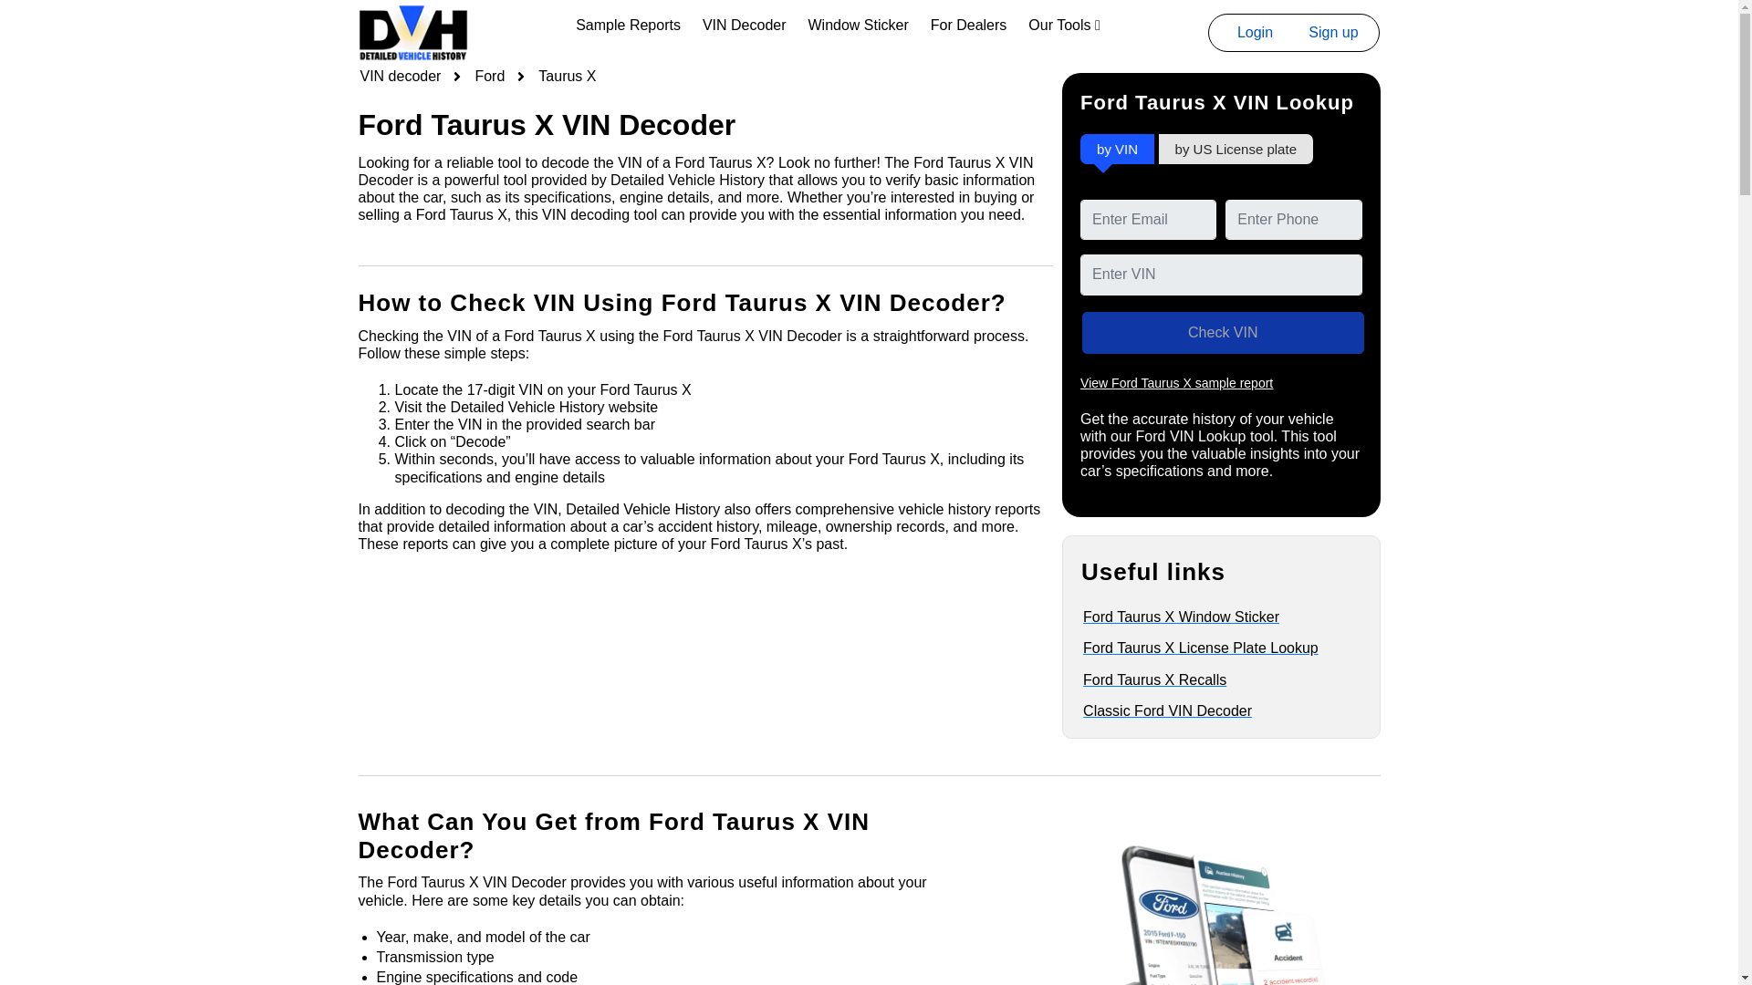 Image resolution: width=1752 pixels, height=985 pixels. I want to click on VIN decoder, so click(389, 77).